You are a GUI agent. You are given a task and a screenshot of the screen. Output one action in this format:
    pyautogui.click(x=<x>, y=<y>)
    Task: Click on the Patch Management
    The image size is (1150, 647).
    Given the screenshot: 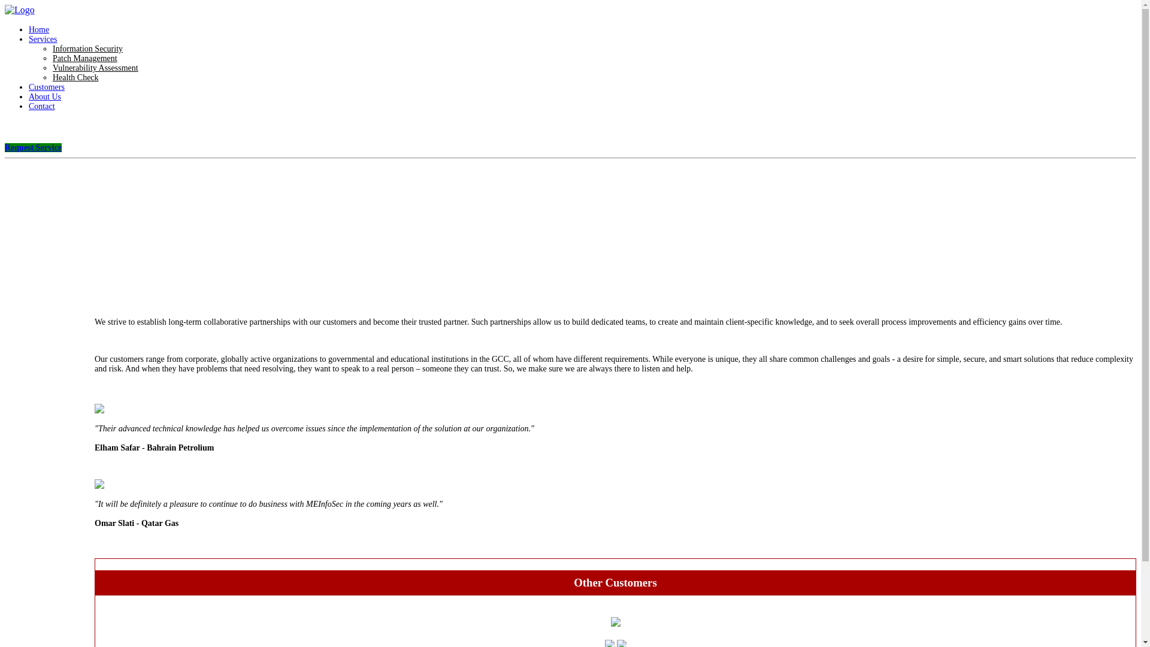 What is the action you would take?
    pyautogui.click(x=85, y=58)
    